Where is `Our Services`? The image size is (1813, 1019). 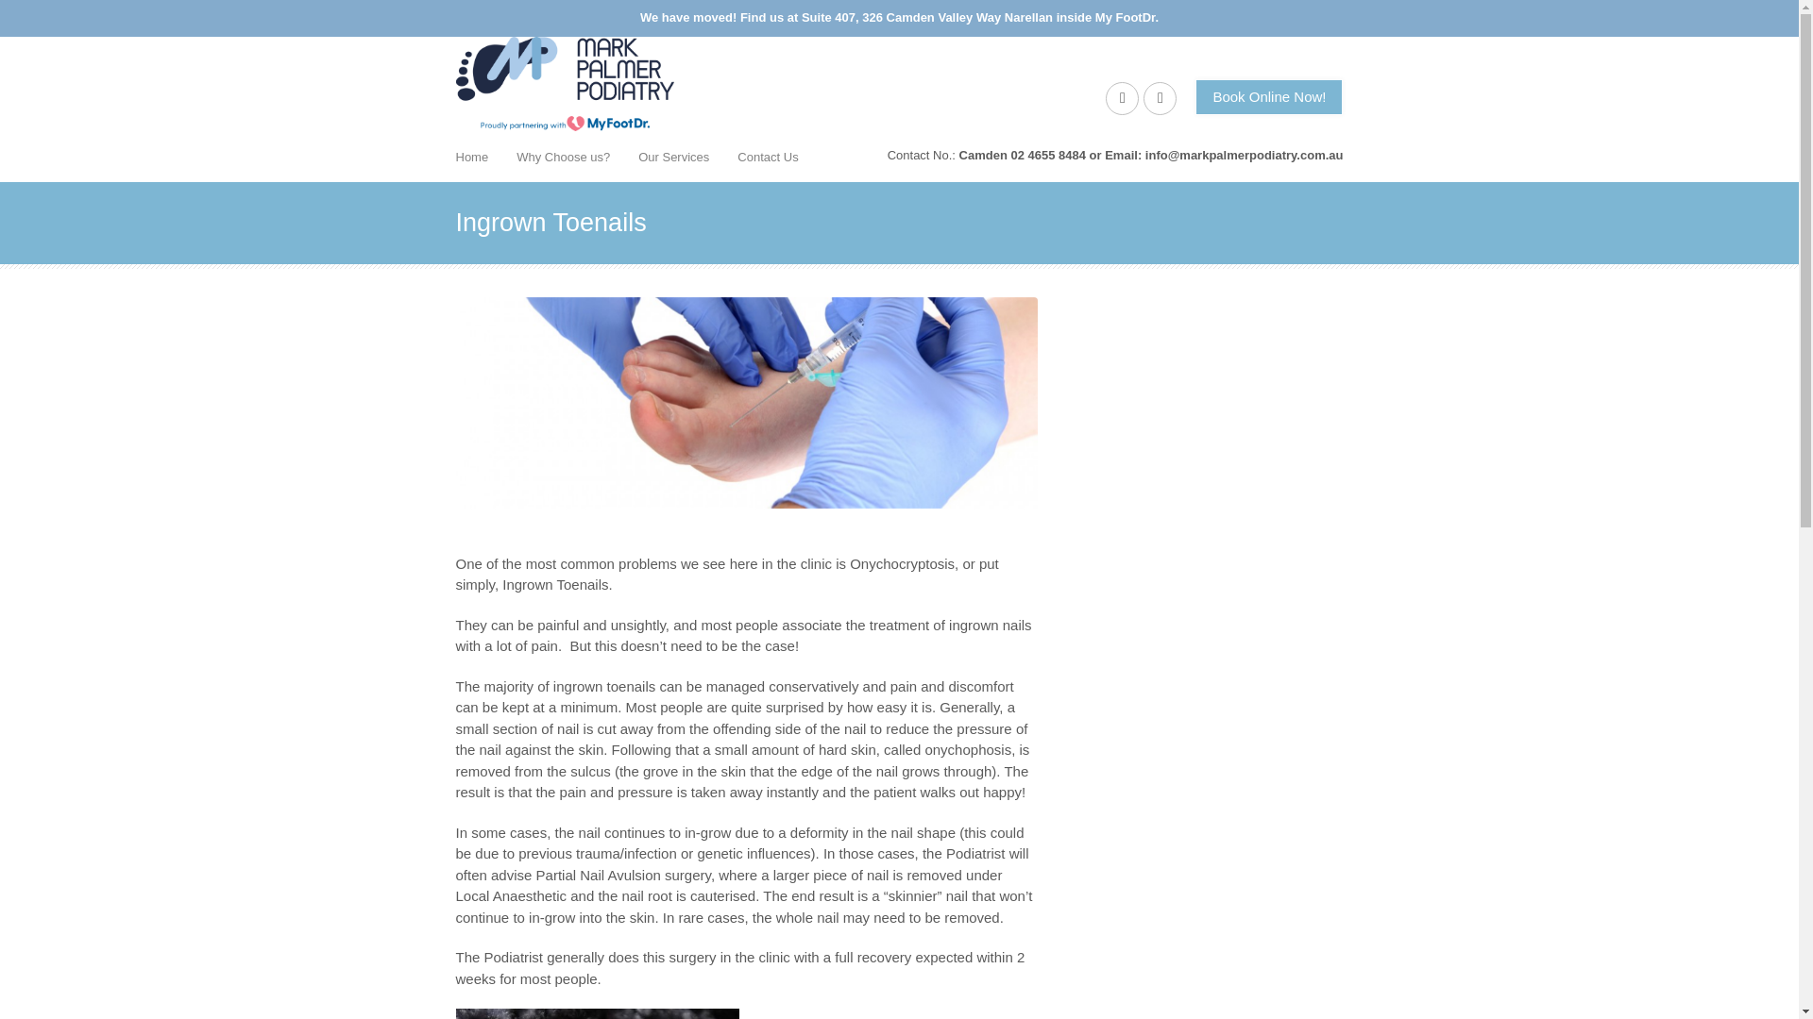
Our Services is located at coordinates (673, 157).